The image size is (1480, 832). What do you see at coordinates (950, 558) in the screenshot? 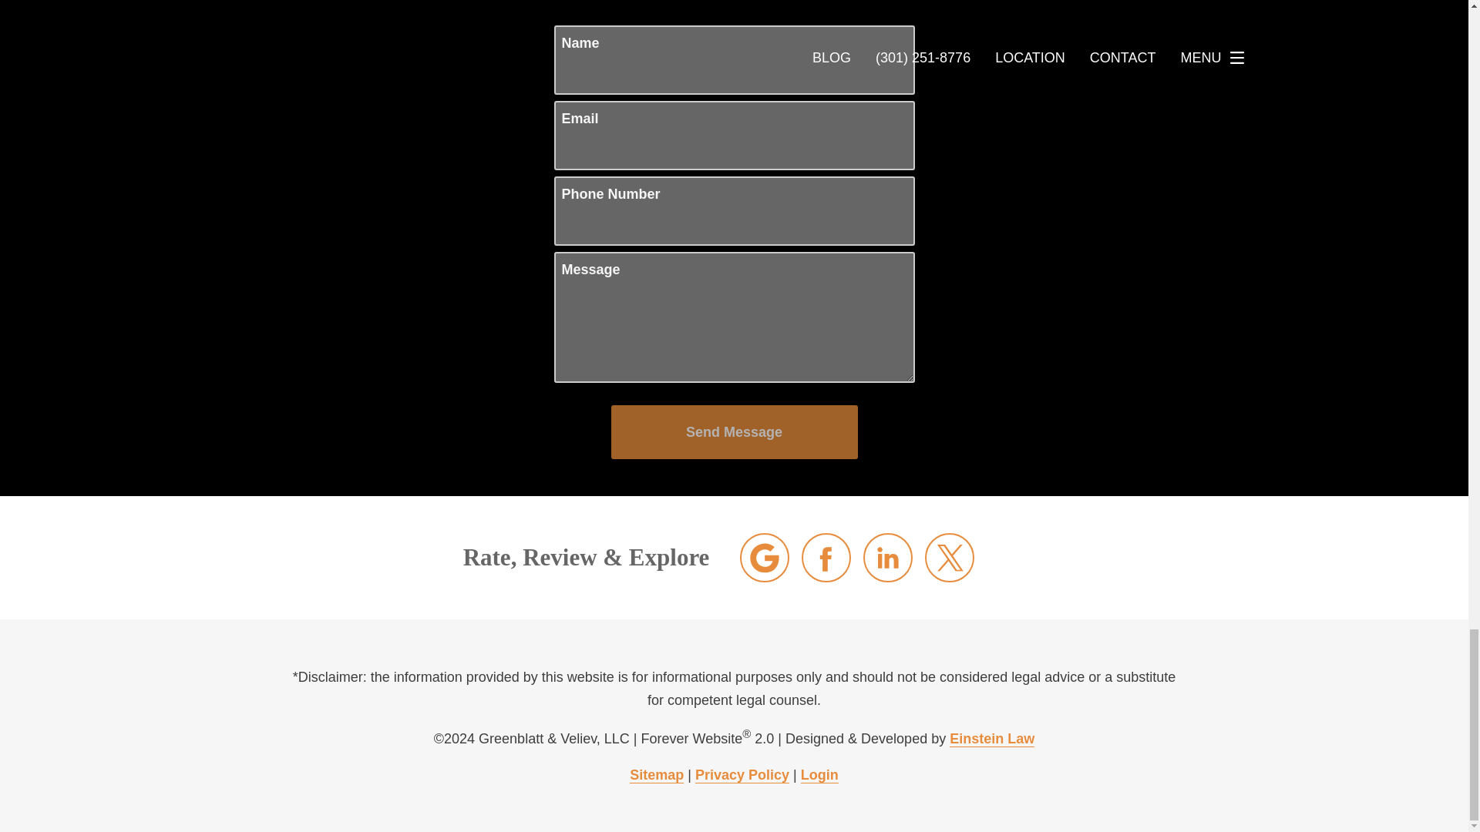
I see `Twitter` at bounding box center [950, 558].